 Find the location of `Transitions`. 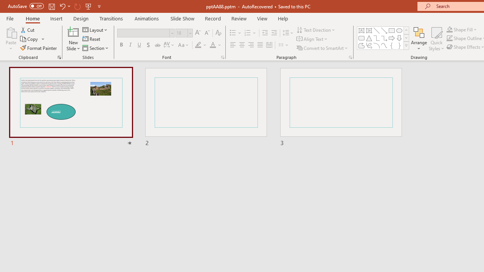

Transitions is located at coordinates (111, 18).